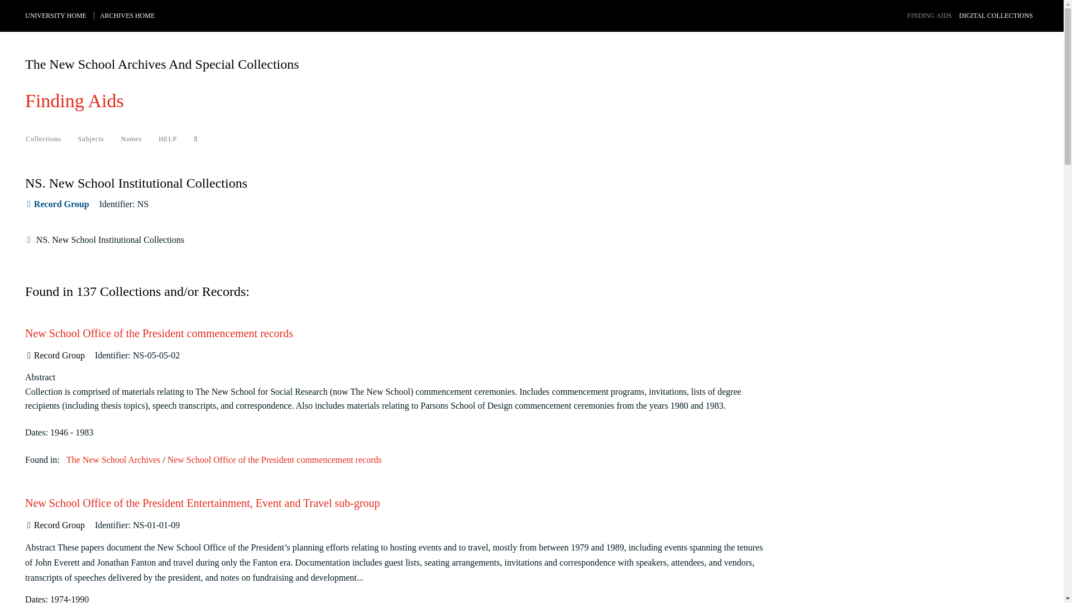  Describe the element at coordinates (274, 460) in the screenshot. I see `New School Office of the President commencement records` at that location.